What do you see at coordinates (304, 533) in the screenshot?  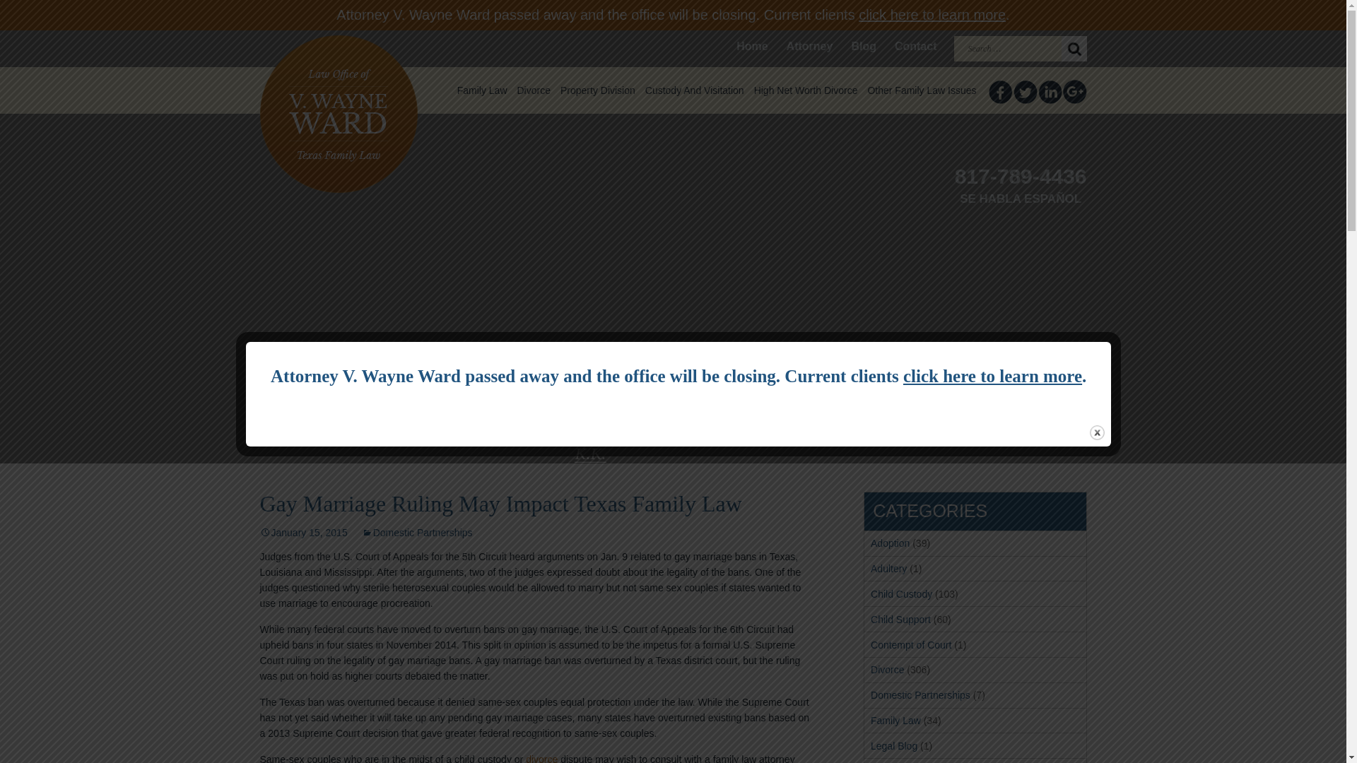 I see `January 15, 2015` at bounding box center [304, 533].